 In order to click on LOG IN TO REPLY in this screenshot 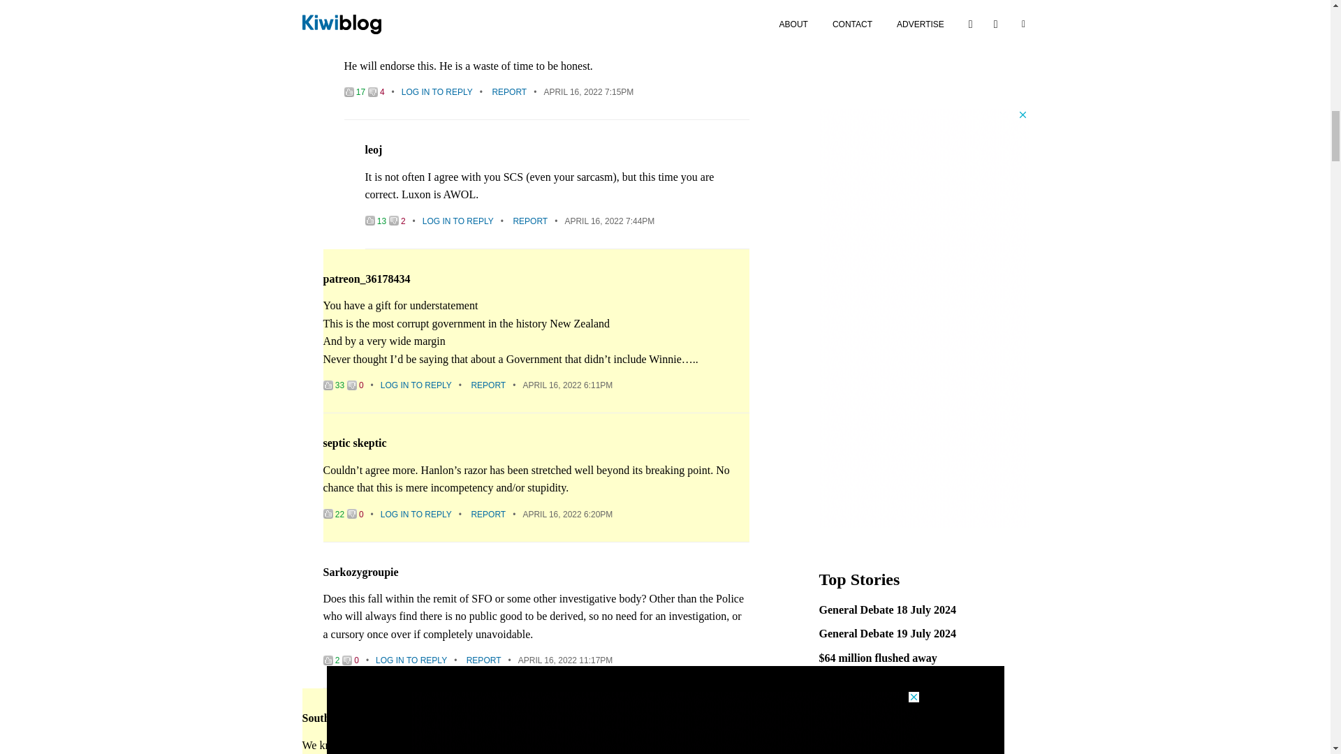, I will do `click(457, 221)`.